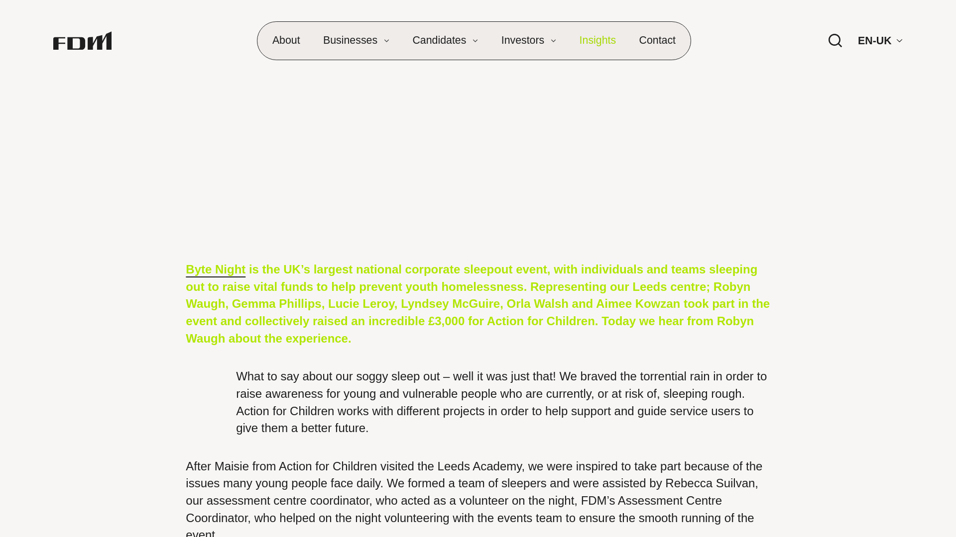 This screenshot has width=956, height=537. Describe the element at coordinates (880, 40) in the screenshot. I see `EN-UK` at that location.